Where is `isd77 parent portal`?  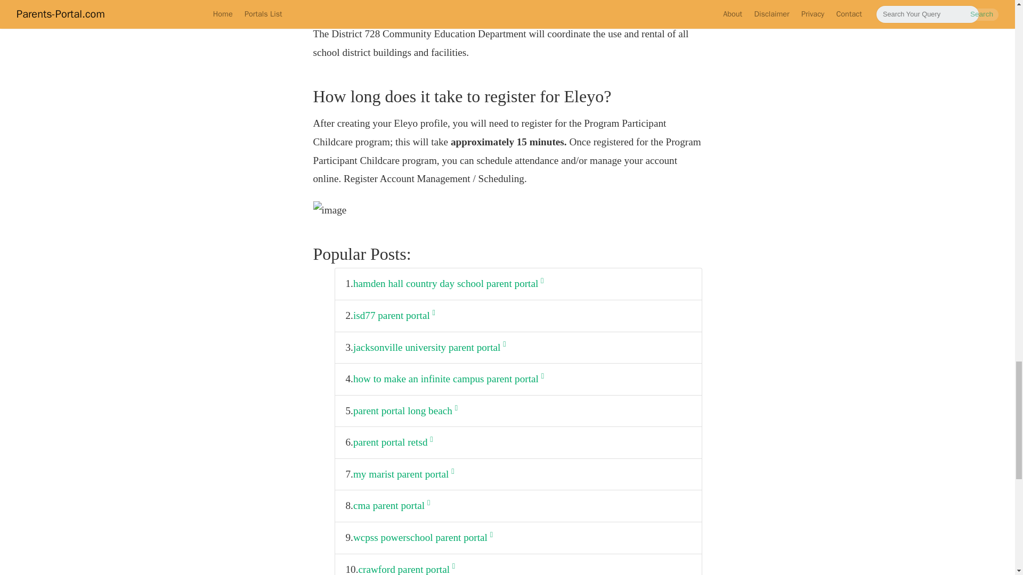
isd77 parent portal is located at coordinates (394, 316).